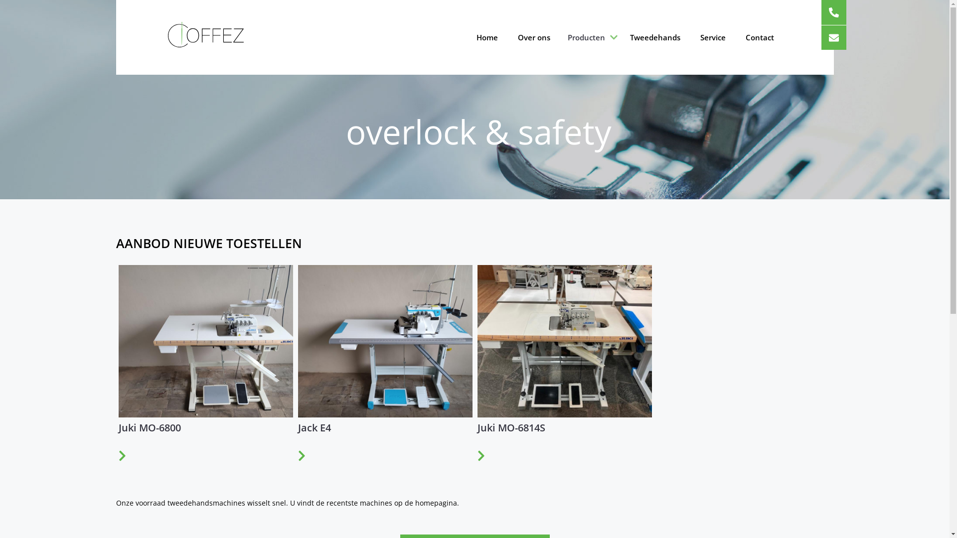 The width and height of the screenshot is (957, 538). What do you see at coordinates (487, 37) in the screenshot?
I see `Home` at bounding box center [487, 37].